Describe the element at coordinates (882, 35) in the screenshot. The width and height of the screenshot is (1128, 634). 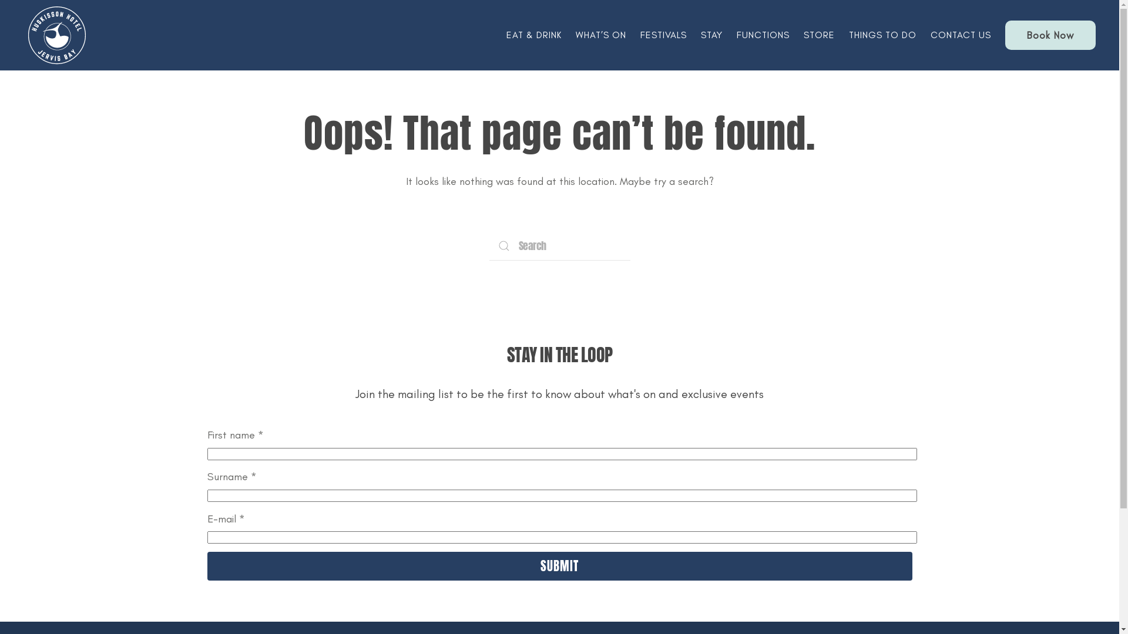
I see `THINGS TO DO` at that location.